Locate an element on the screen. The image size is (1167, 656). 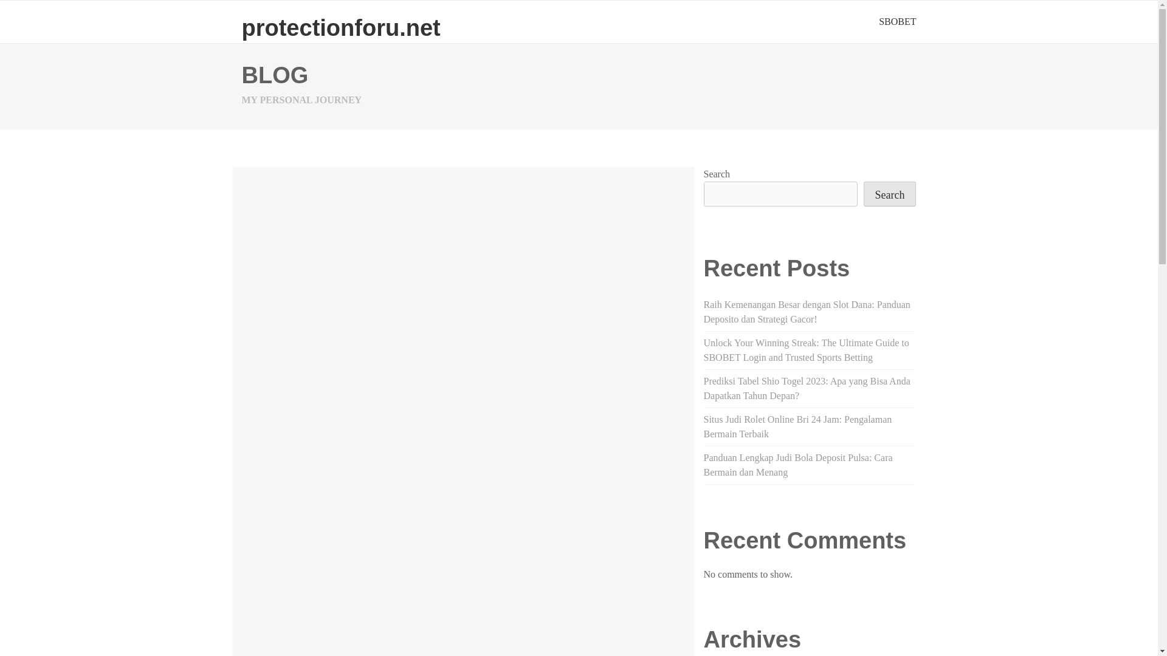
Search is located at coordinates (890, 194).